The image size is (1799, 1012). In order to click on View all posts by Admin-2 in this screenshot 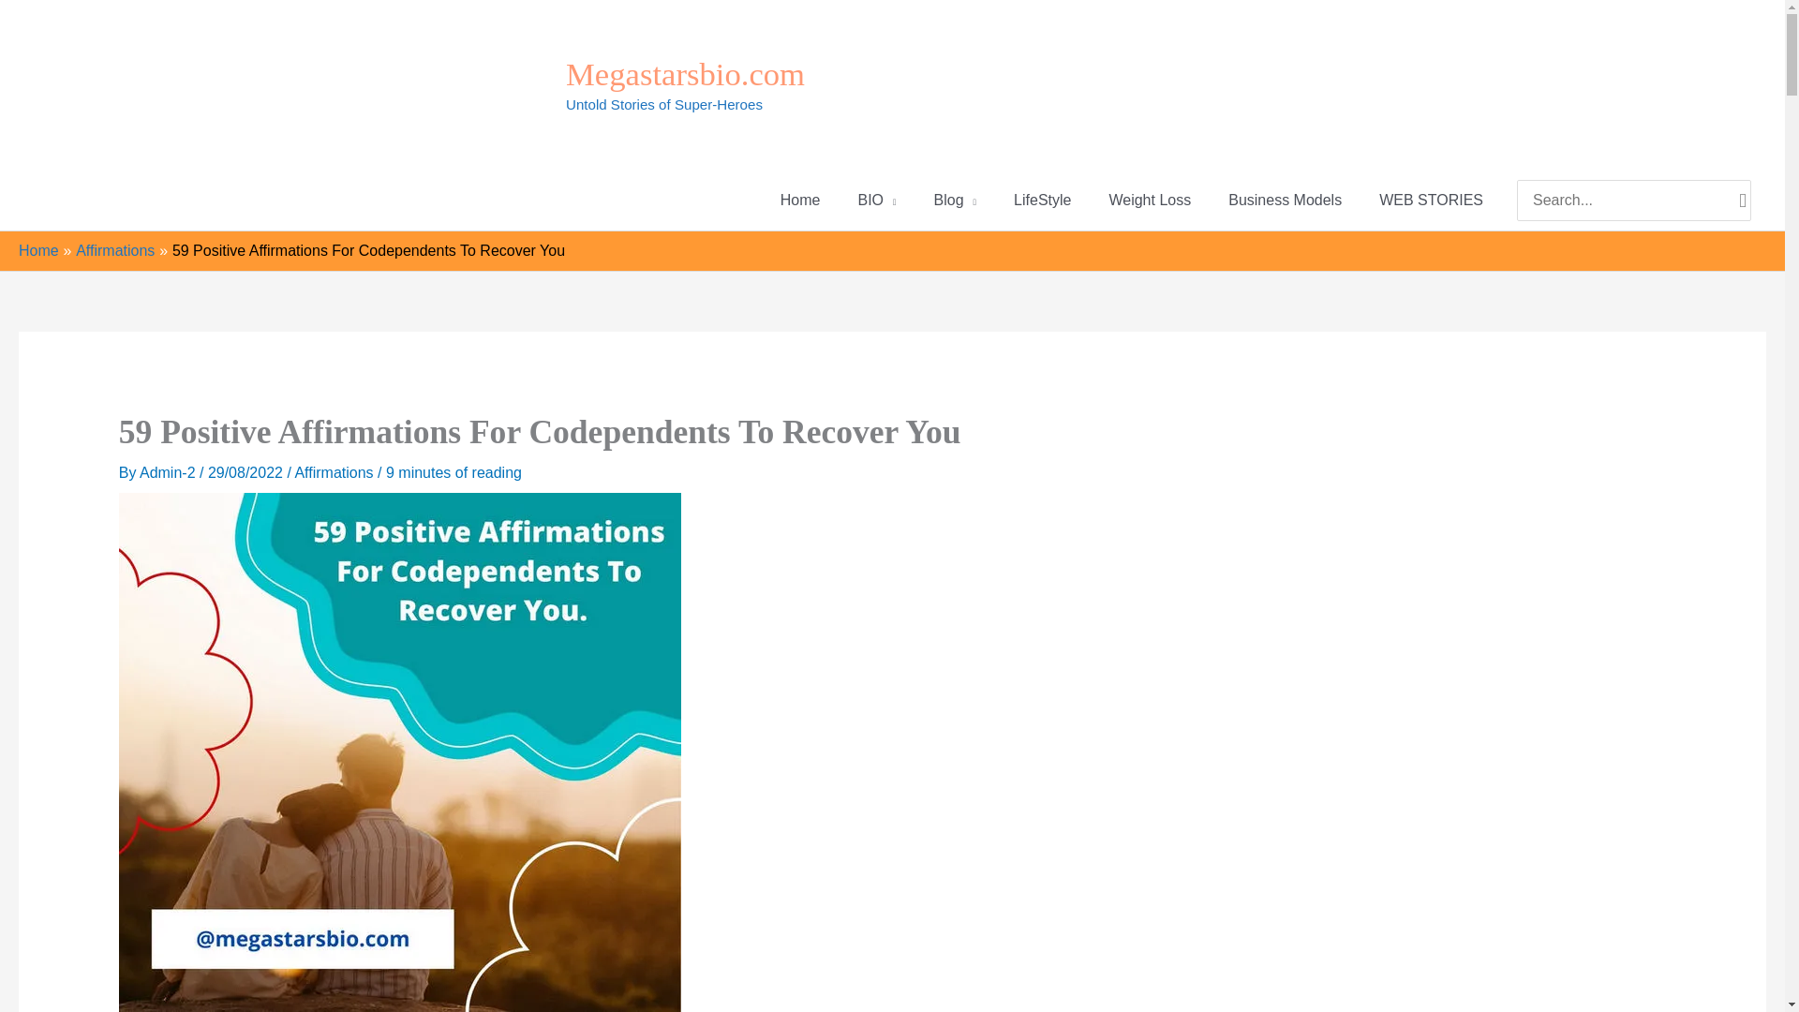, I will do `click(170, 472)`.